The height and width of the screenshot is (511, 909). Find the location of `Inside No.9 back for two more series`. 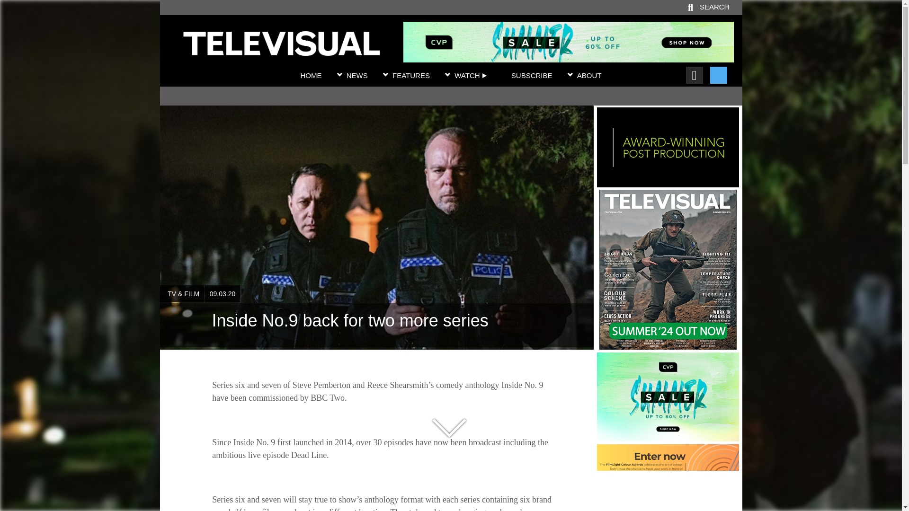

Inside No.9 back for two more series is located at coordinates (281, 50).